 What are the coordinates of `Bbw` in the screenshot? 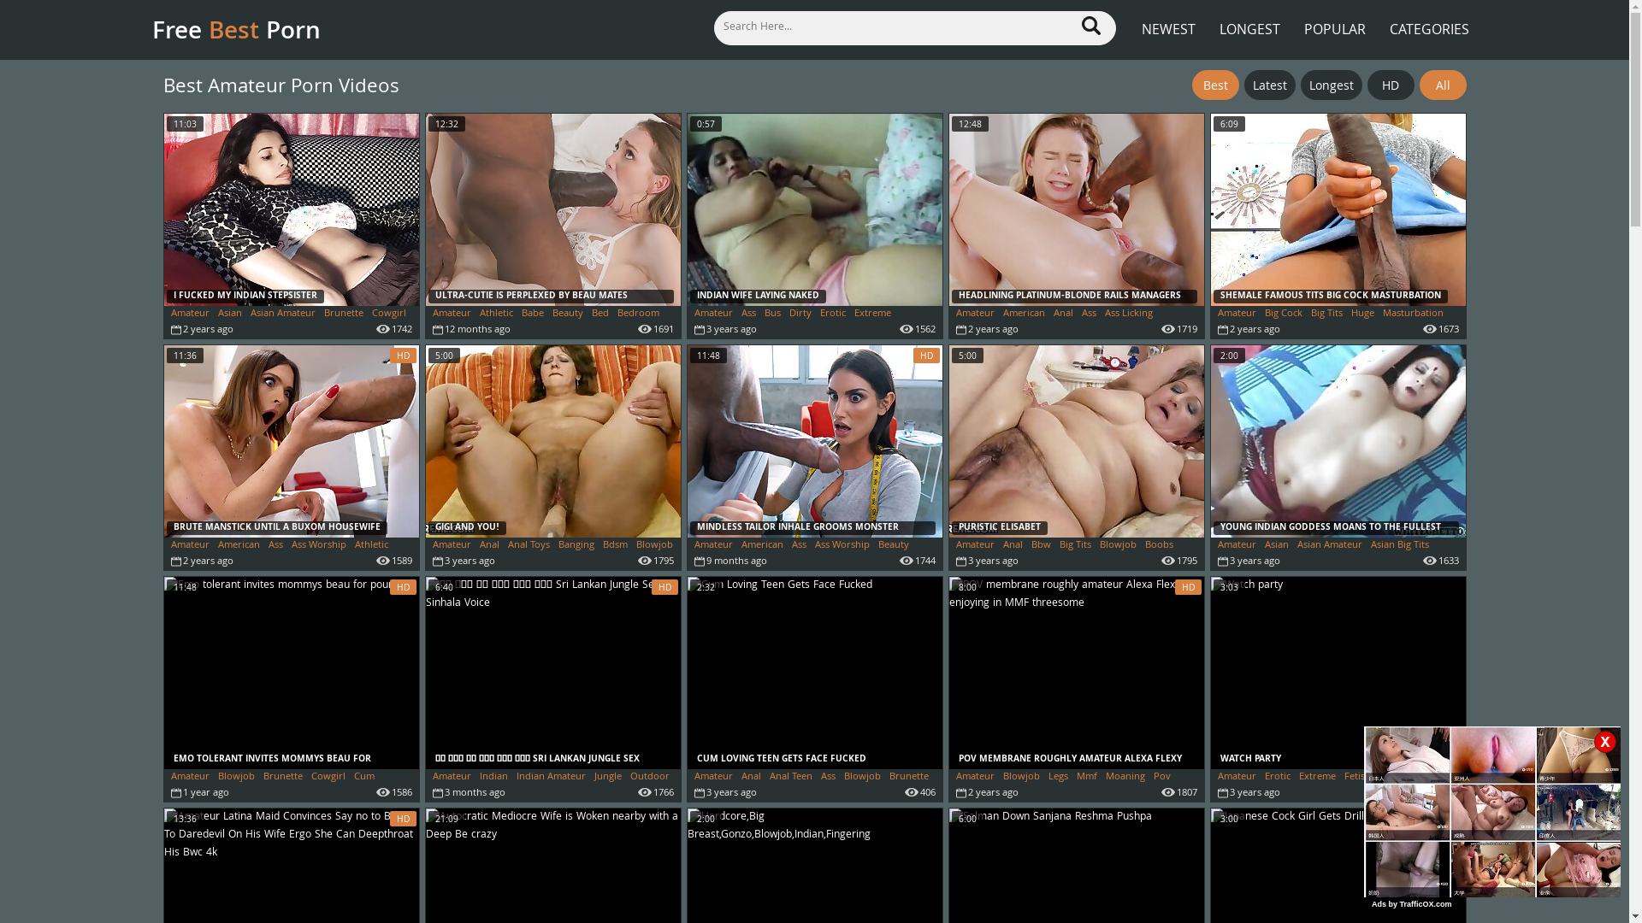 It's located at (1042, 545).